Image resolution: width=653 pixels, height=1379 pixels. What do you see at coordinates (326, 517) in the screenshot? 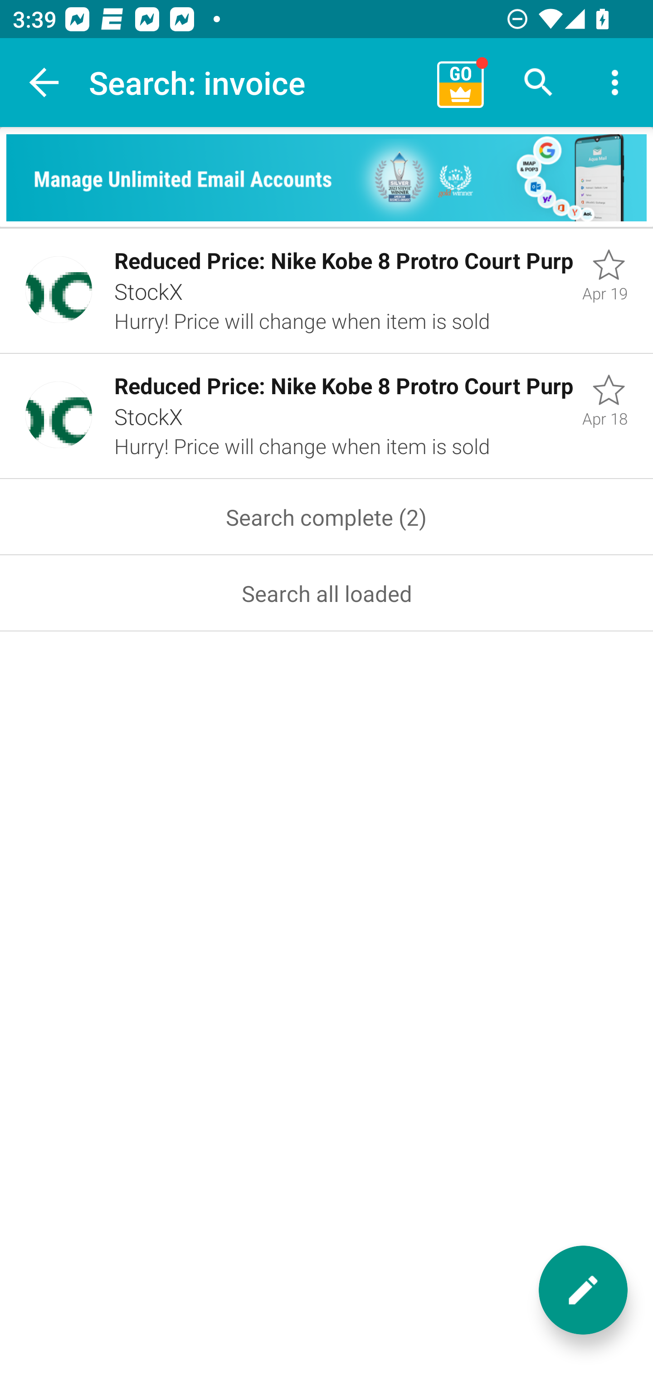
I see `Search complete (2)` at bounding box center [326, 517].